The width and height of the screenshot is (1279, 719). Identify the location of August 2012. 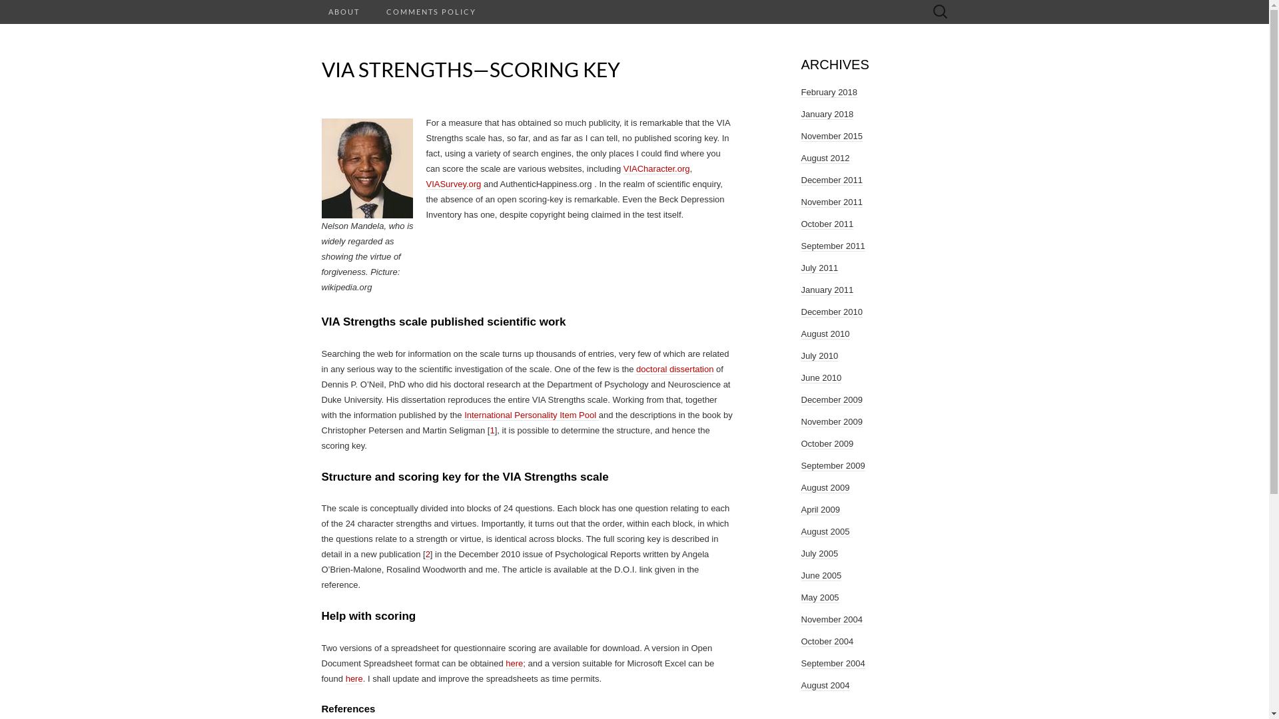
(825, 158).